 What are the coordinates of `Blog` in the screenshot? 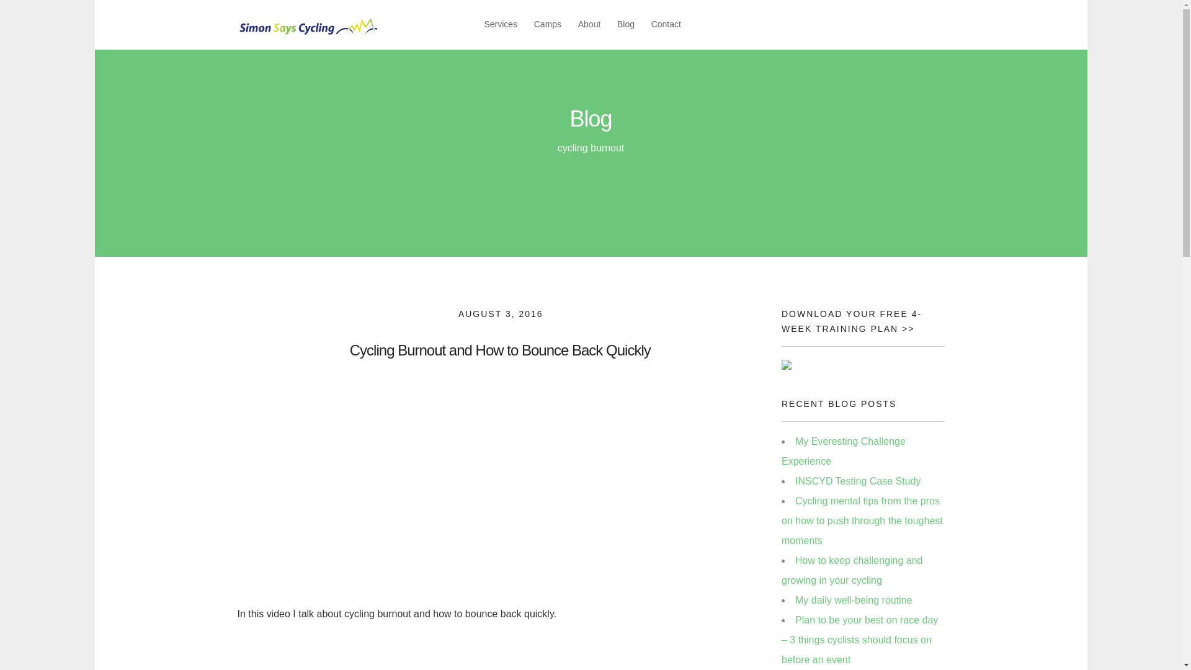 It's located at (625, 24).